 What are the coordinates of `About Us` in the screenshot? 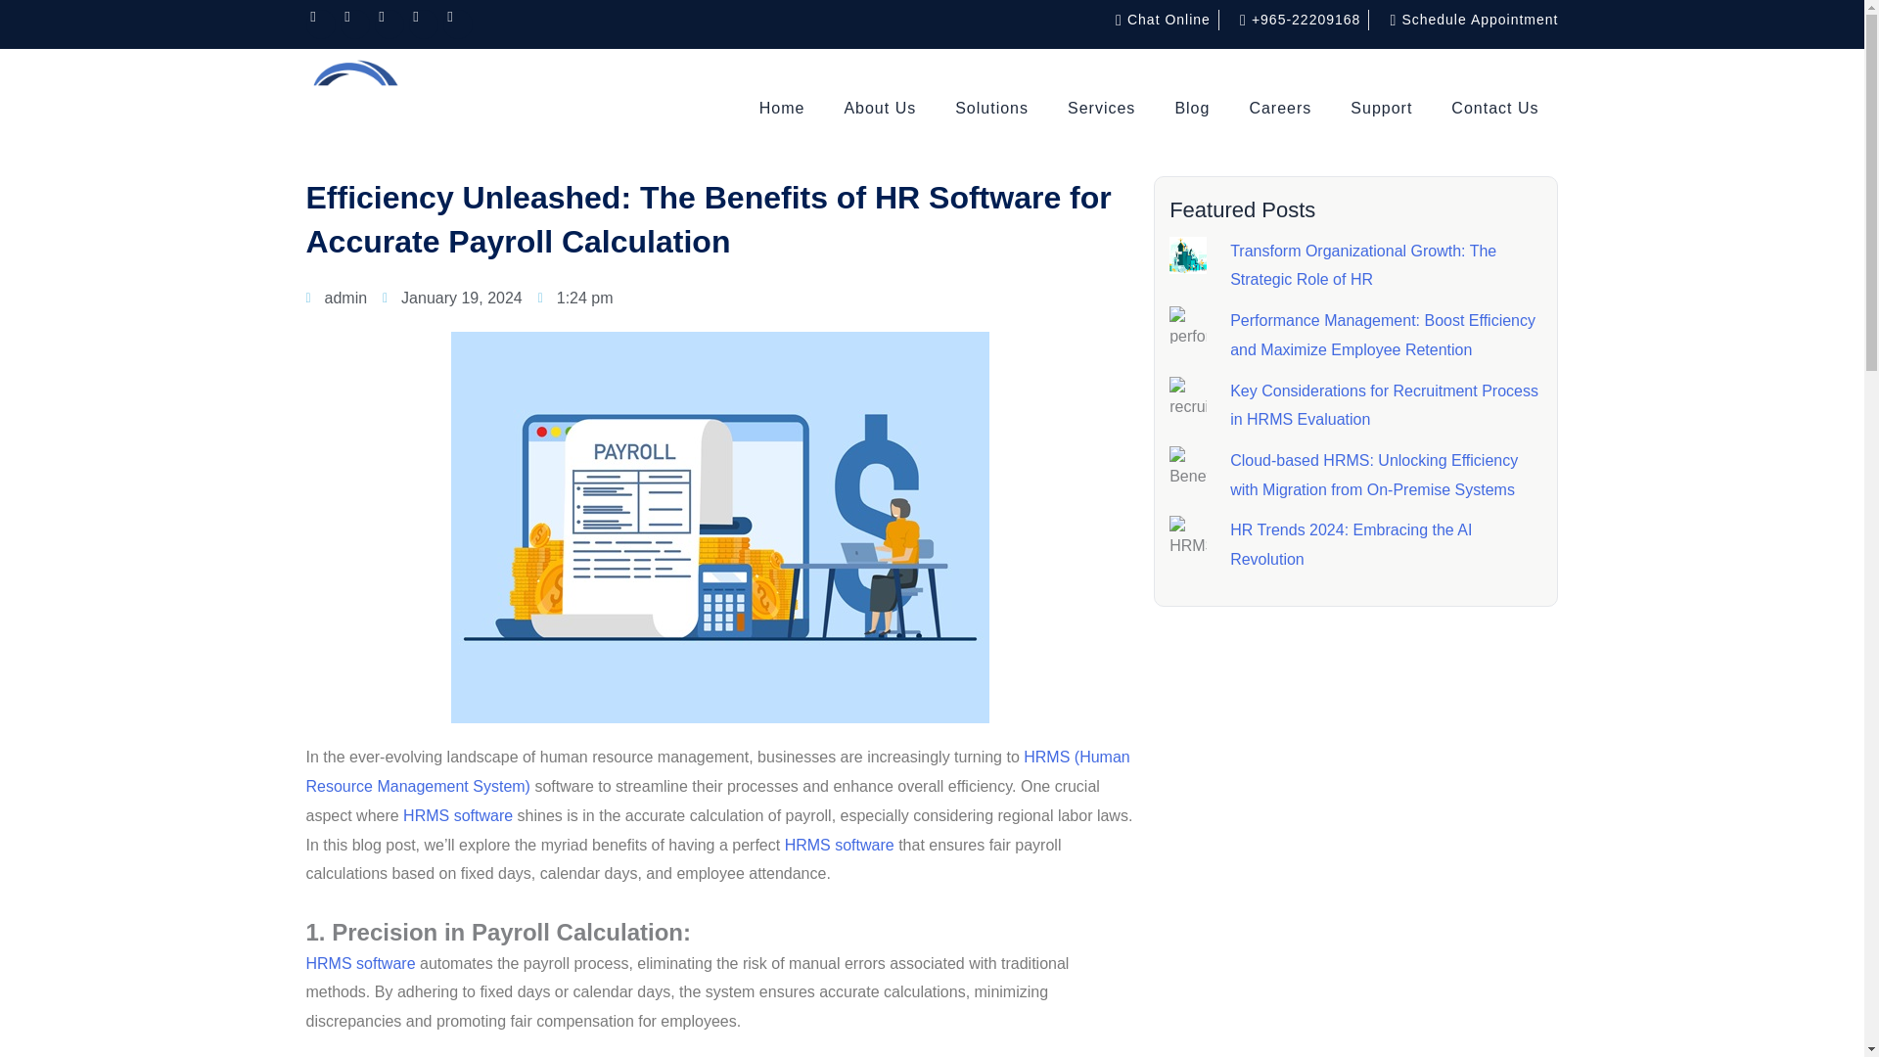 It's located at (880, 108).